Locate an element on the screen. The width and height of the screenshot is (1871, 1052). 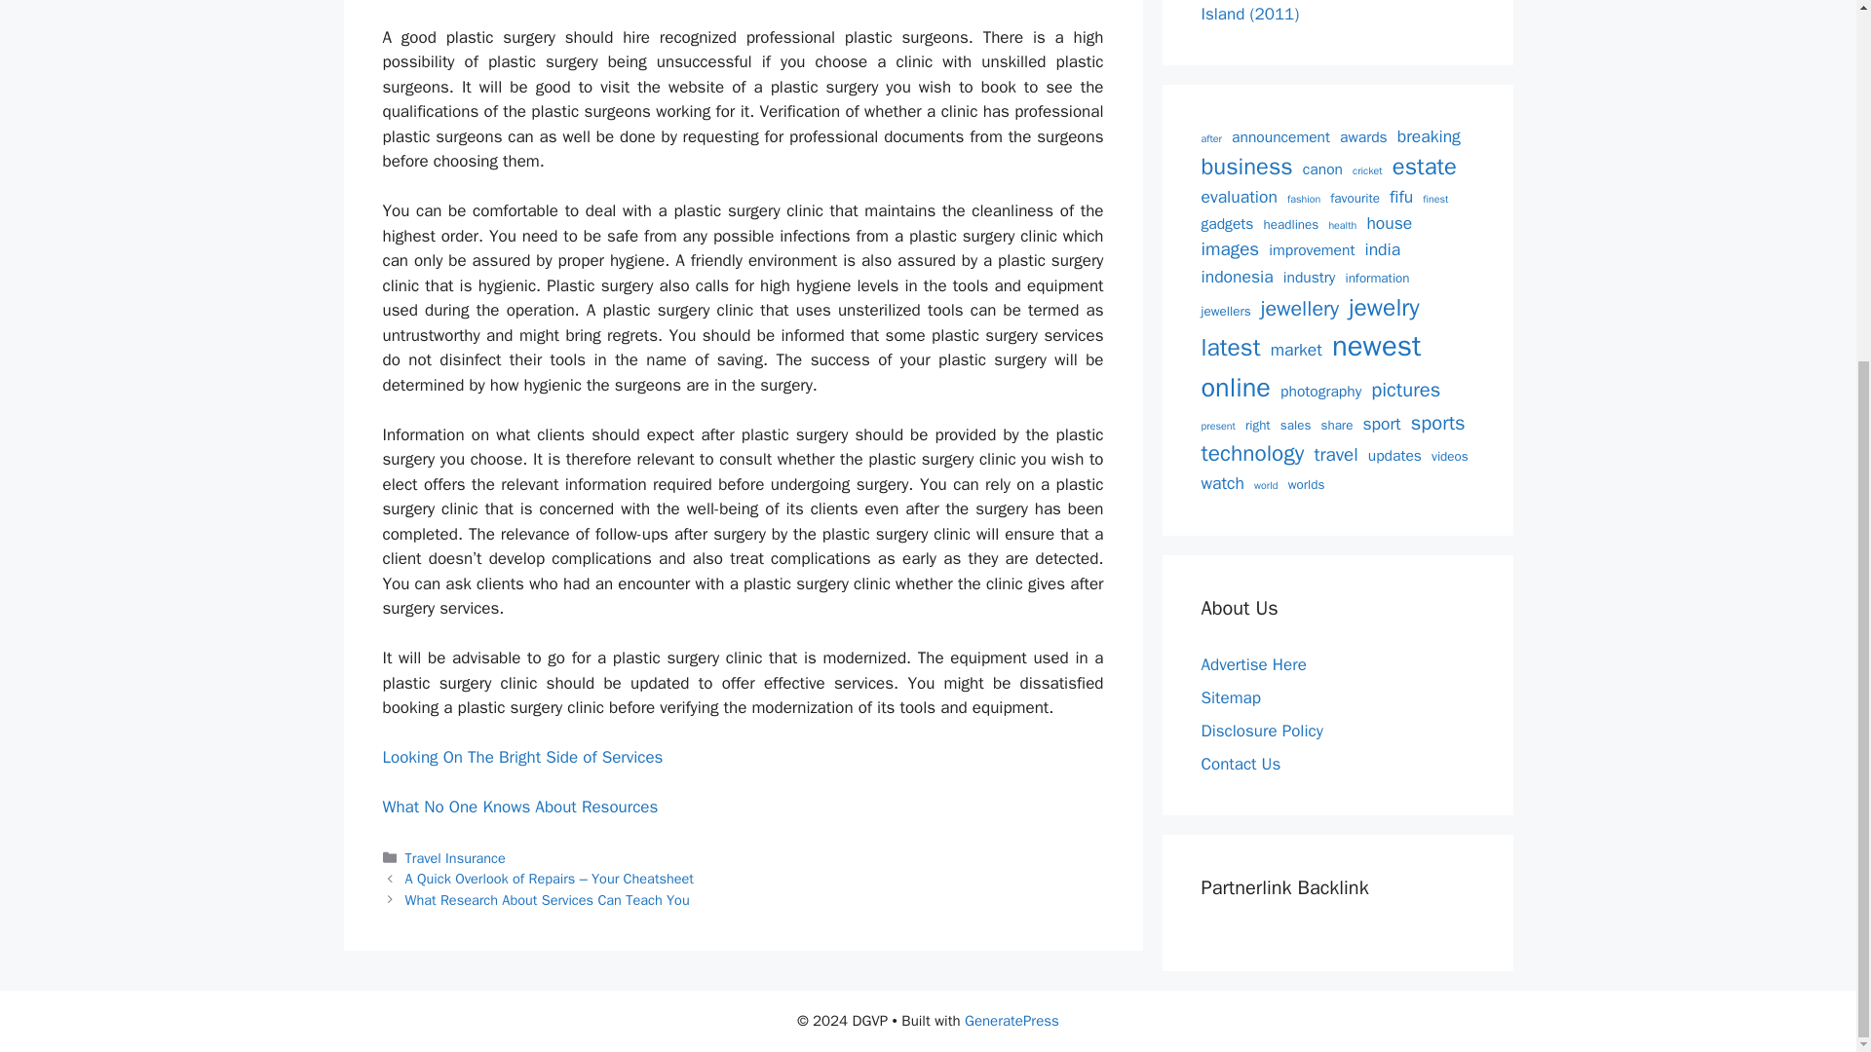
business is located at coordinates (1246, 167).